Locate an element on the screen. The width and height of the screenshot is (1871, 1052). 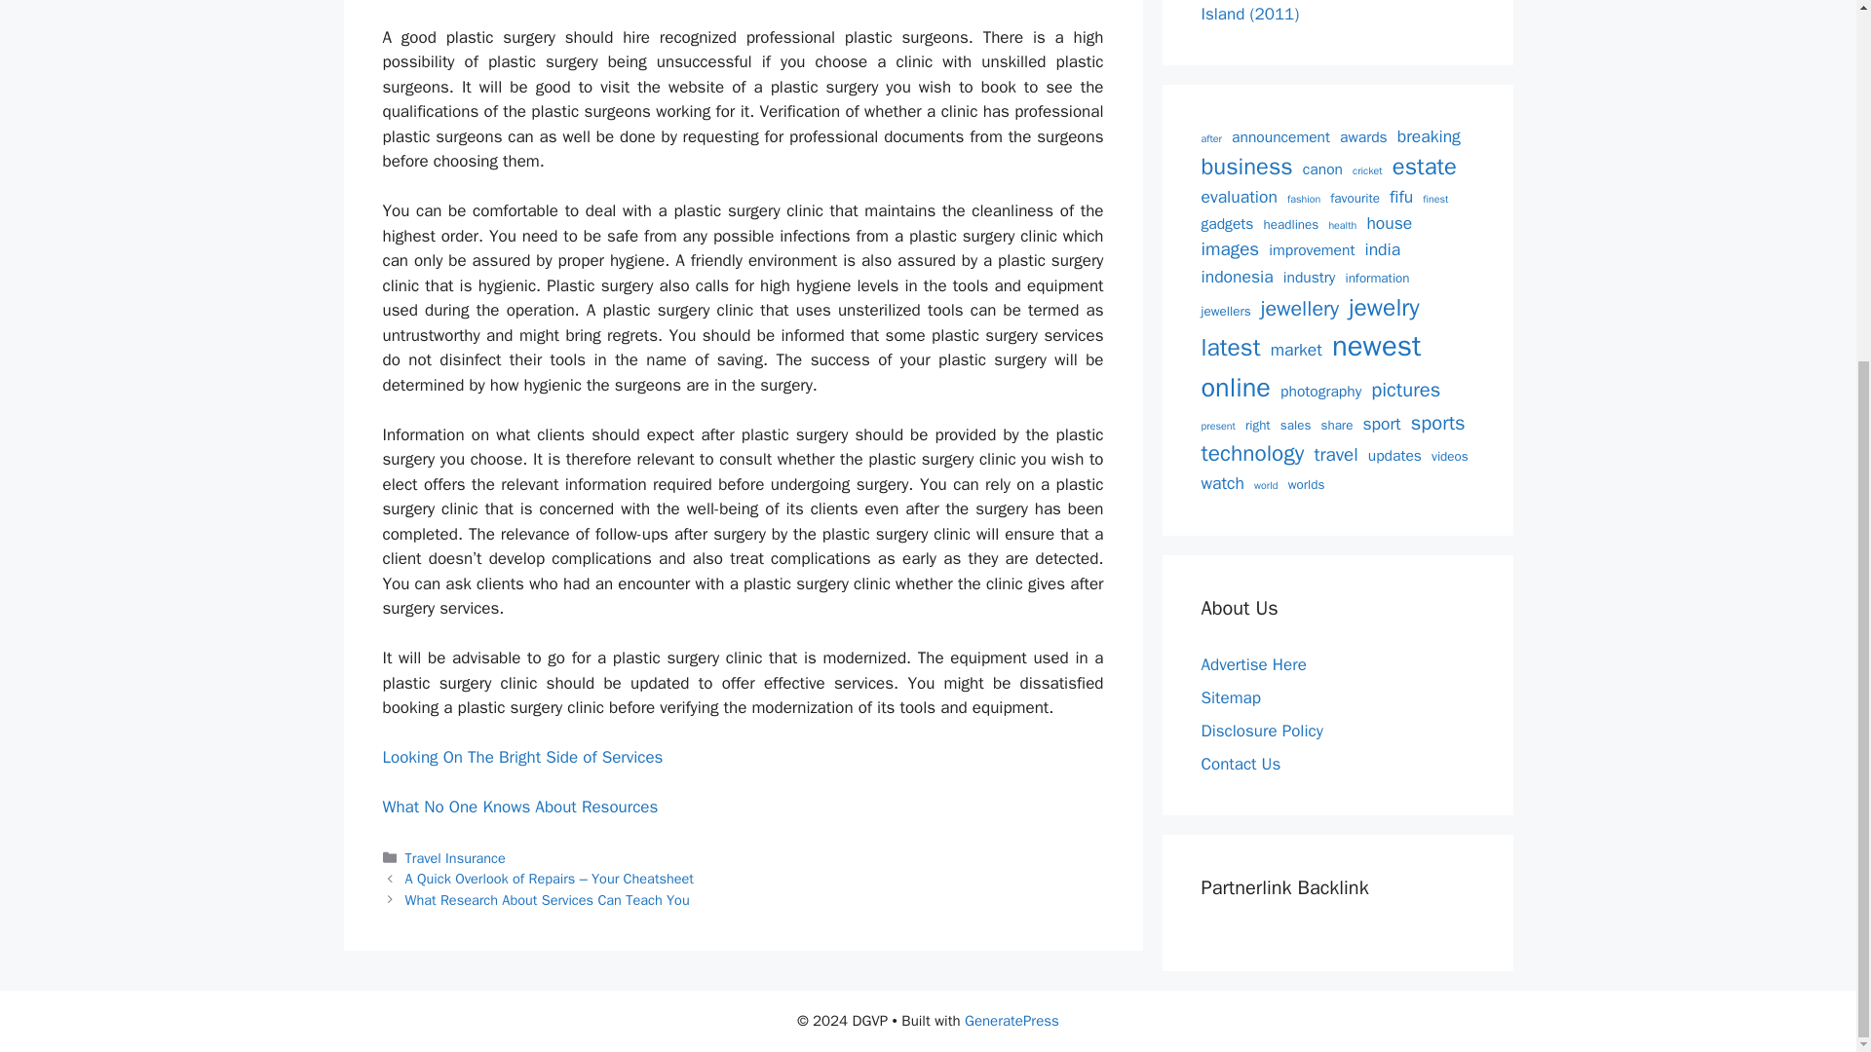
business is located at coordinates (1246, 167).